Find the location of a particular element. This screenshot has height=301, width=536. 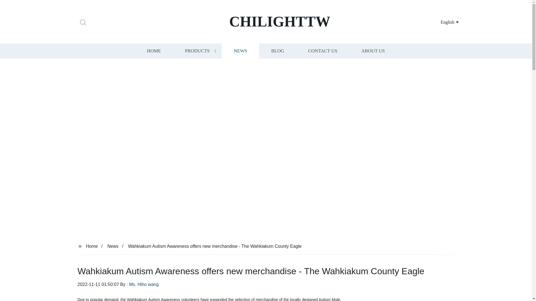

English is located at coordinates (443, 22).